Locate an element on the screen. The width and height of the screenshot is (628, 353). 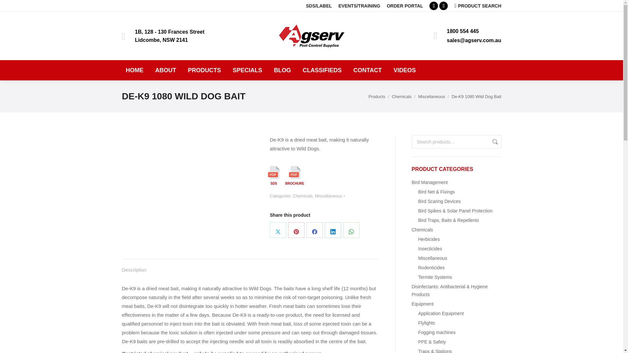
ORDER PORTAL is located at coordinates (405, 6).